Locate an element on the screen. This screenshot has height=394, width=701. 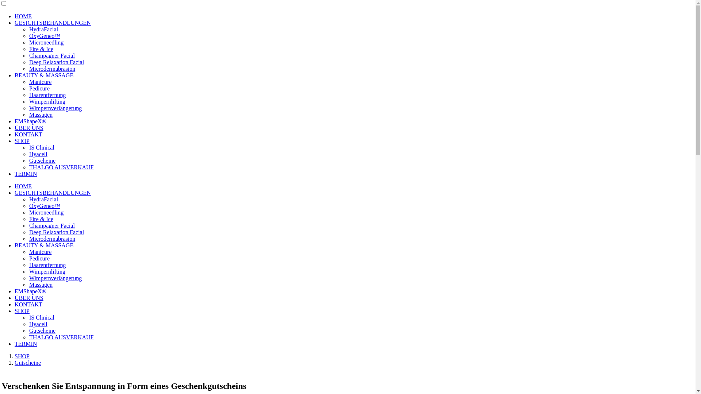
Pedicure is located at coordinates (39, 258).